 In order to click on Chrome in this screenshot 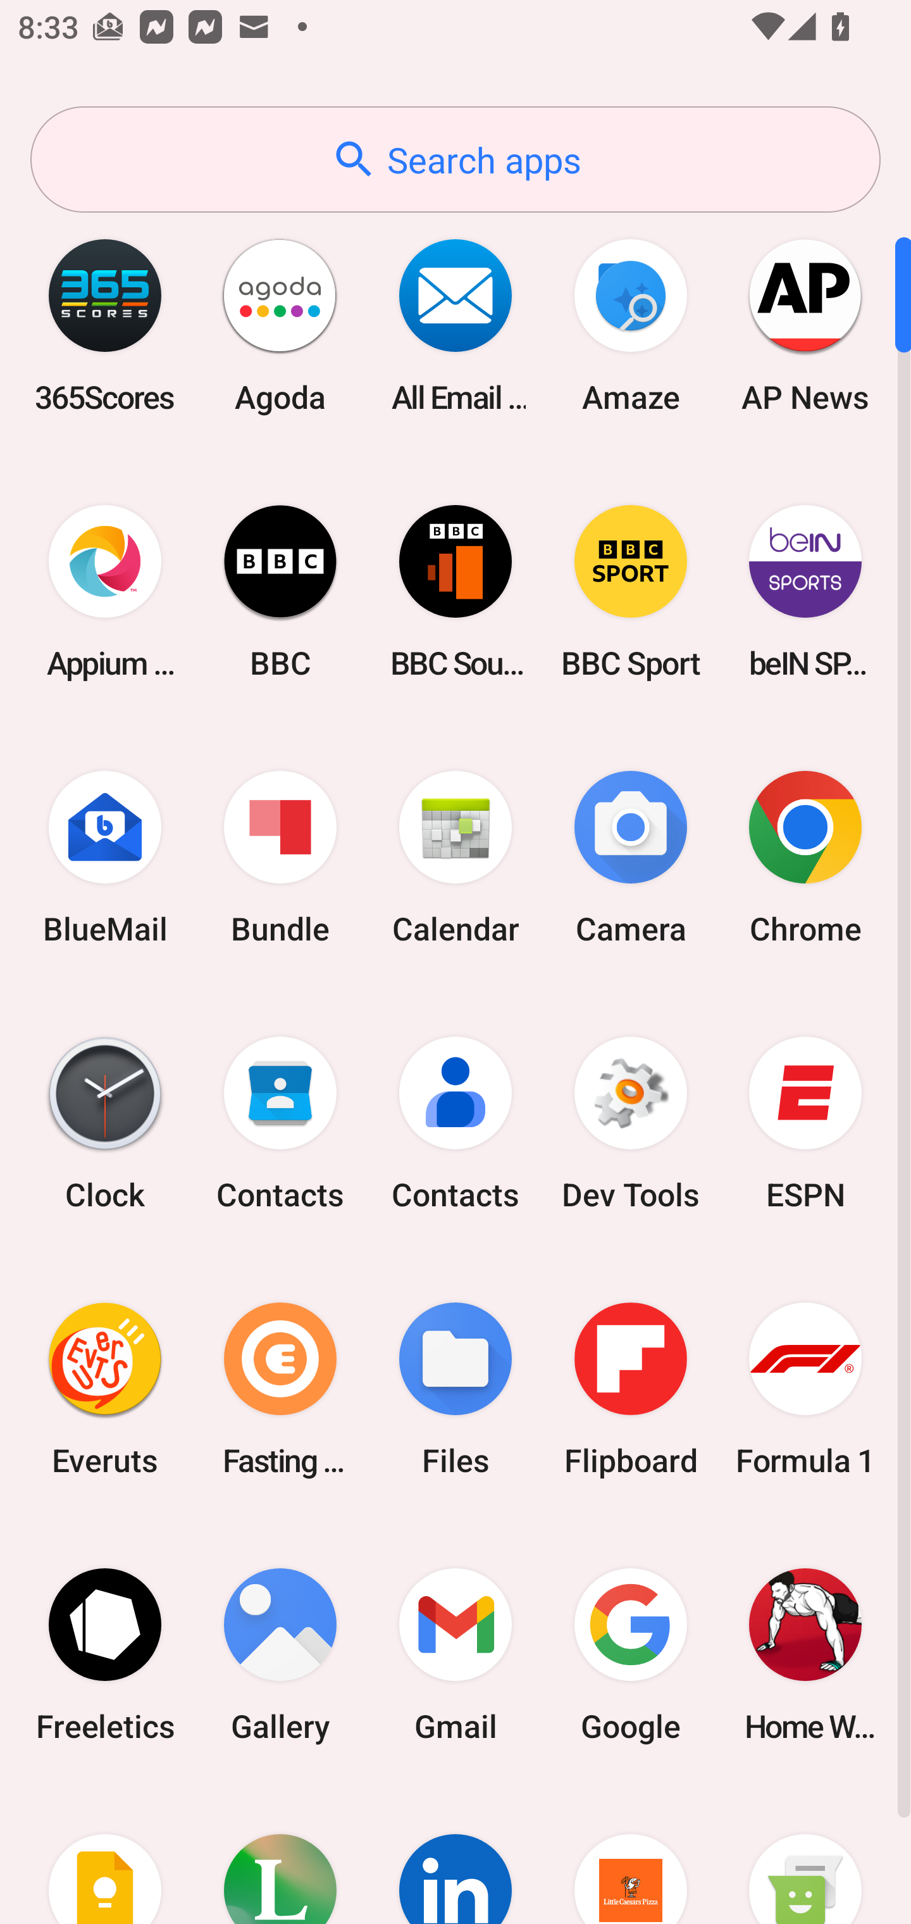, I will do `click(805, 858)`.